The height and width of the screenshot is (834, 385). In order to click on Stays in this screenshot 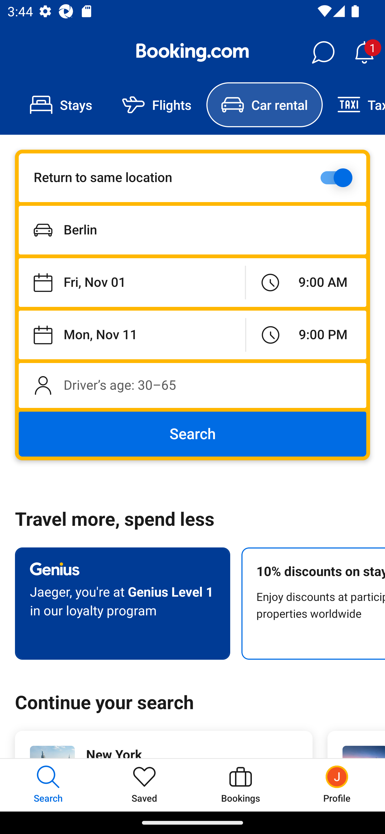, I will do `click(61, 105)`.